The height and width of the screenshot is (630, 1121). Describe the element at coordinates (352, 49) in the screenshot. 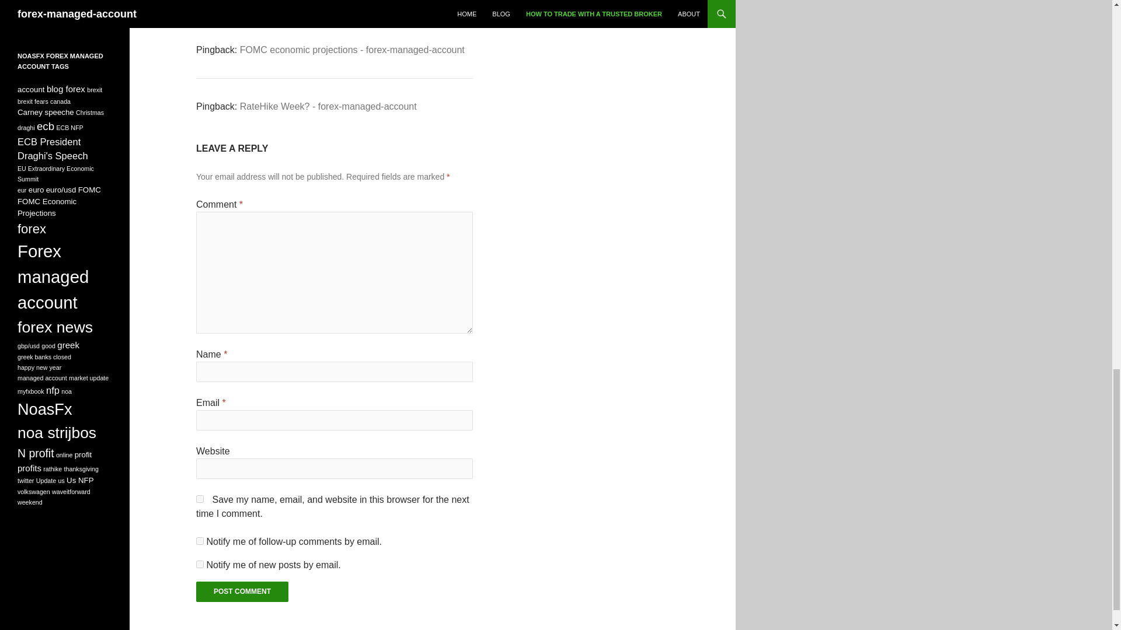

I see `FOMC economic projections - forex-managed-account` at that location.